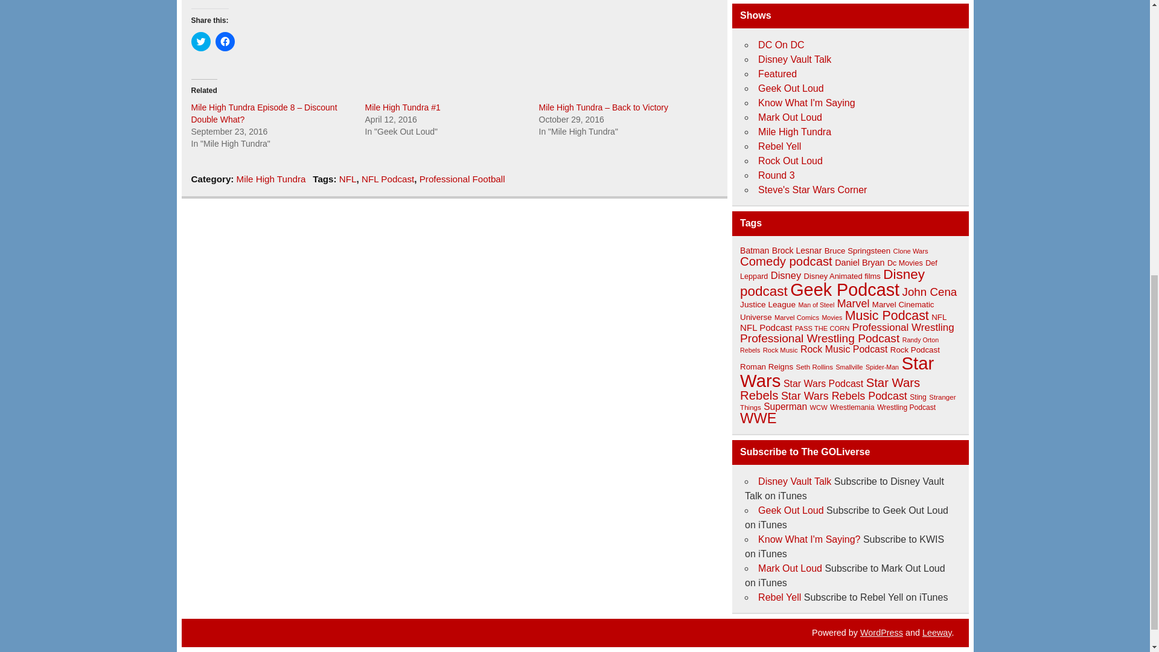 Image resolution: width=1159 pixels, height=652 pixels. I want to click on DC On DC, so click(781, 45).